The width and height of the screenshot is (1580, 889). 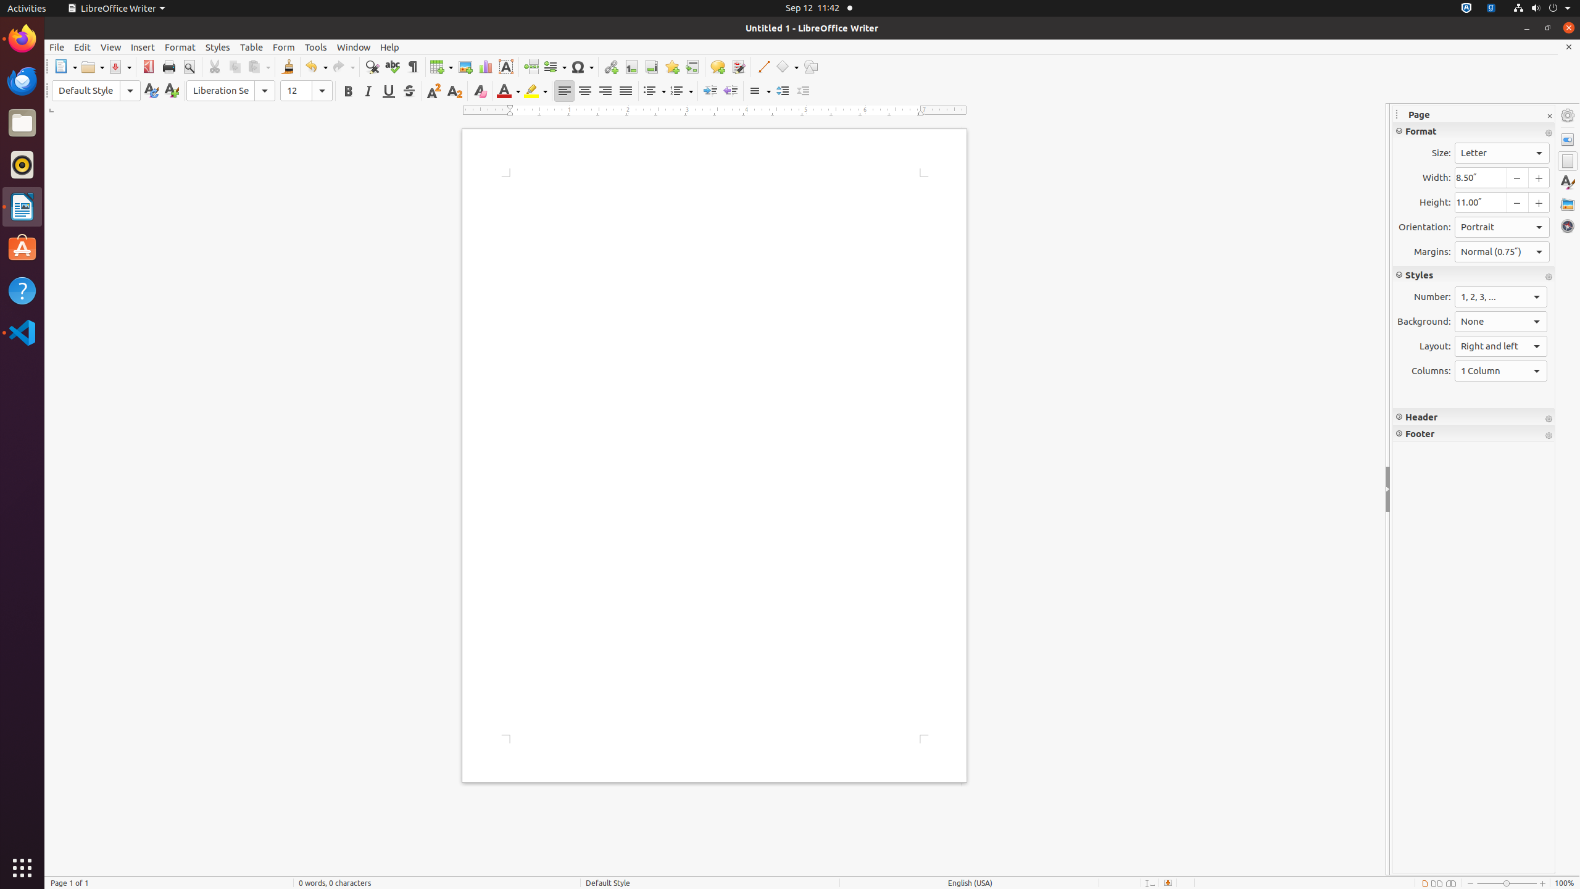 I want to click on LibreOffice Writer, so click(x=116, y=9).